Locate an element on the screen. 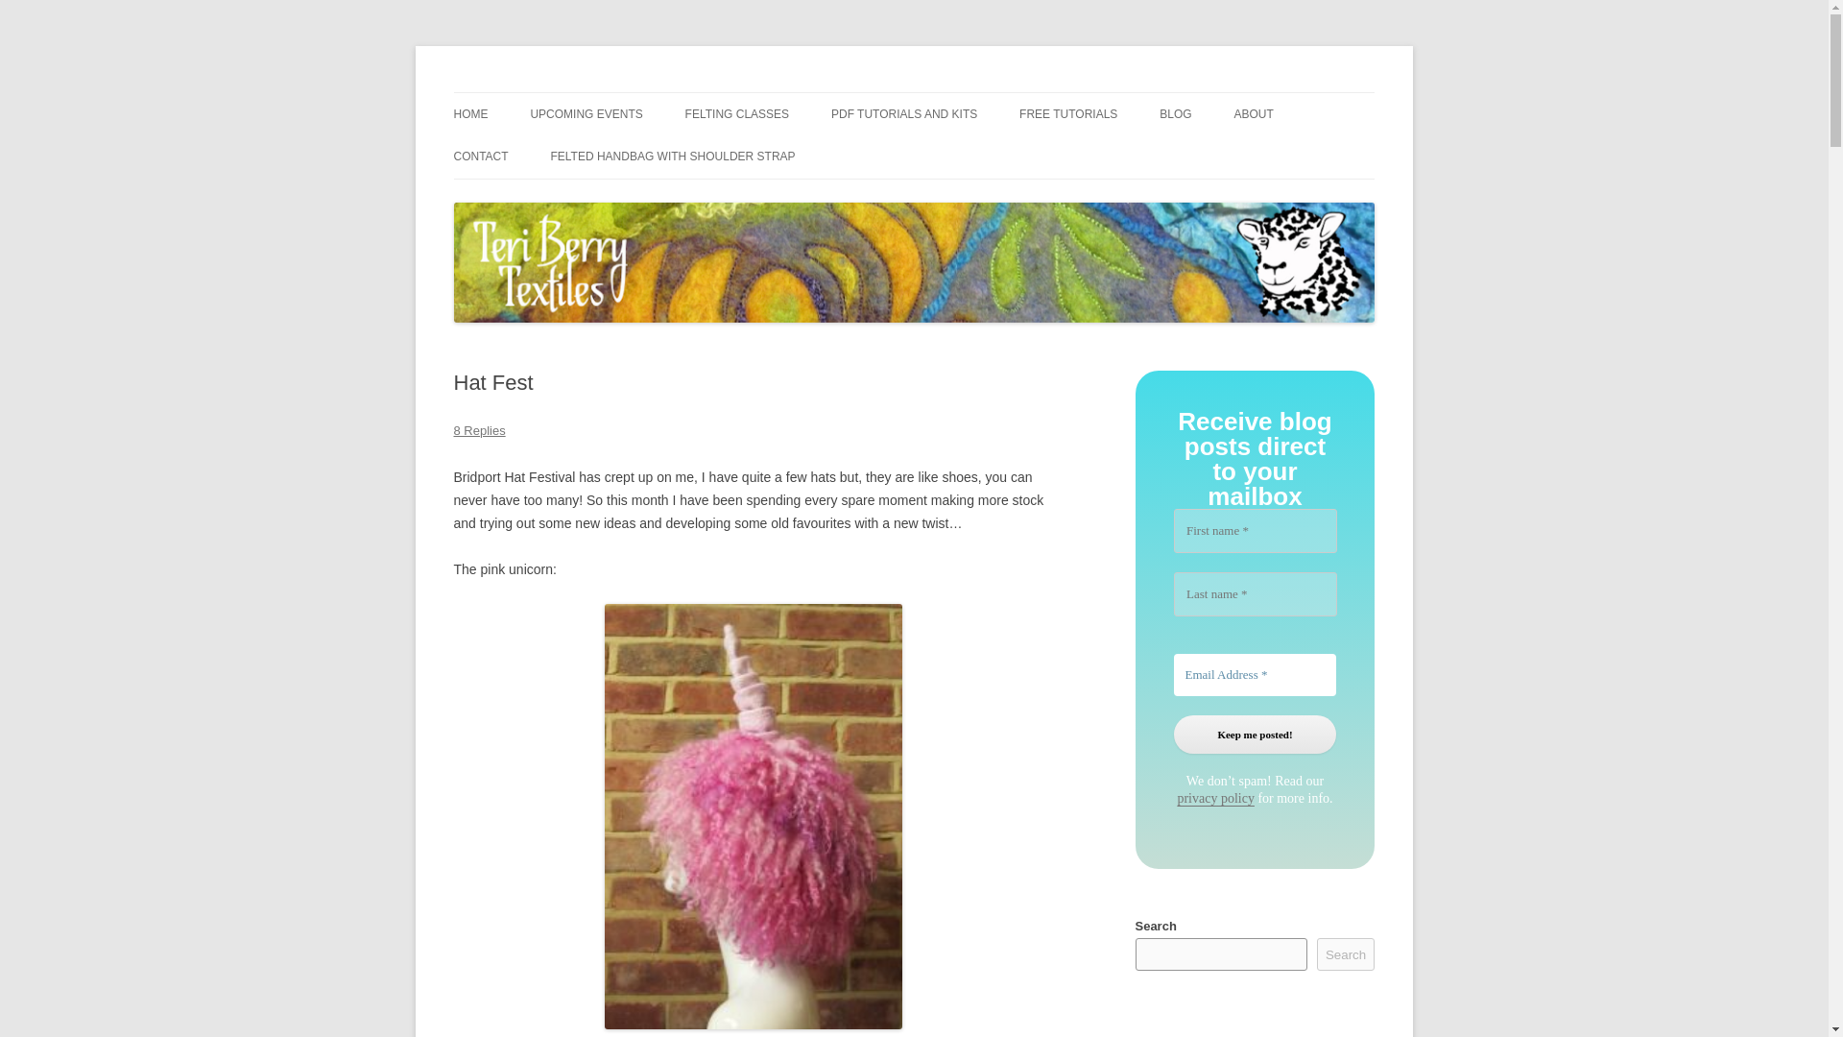 This screenshot has height=1037, width=1843. Teri Berry Textiles is located at coordinates (561, 92).